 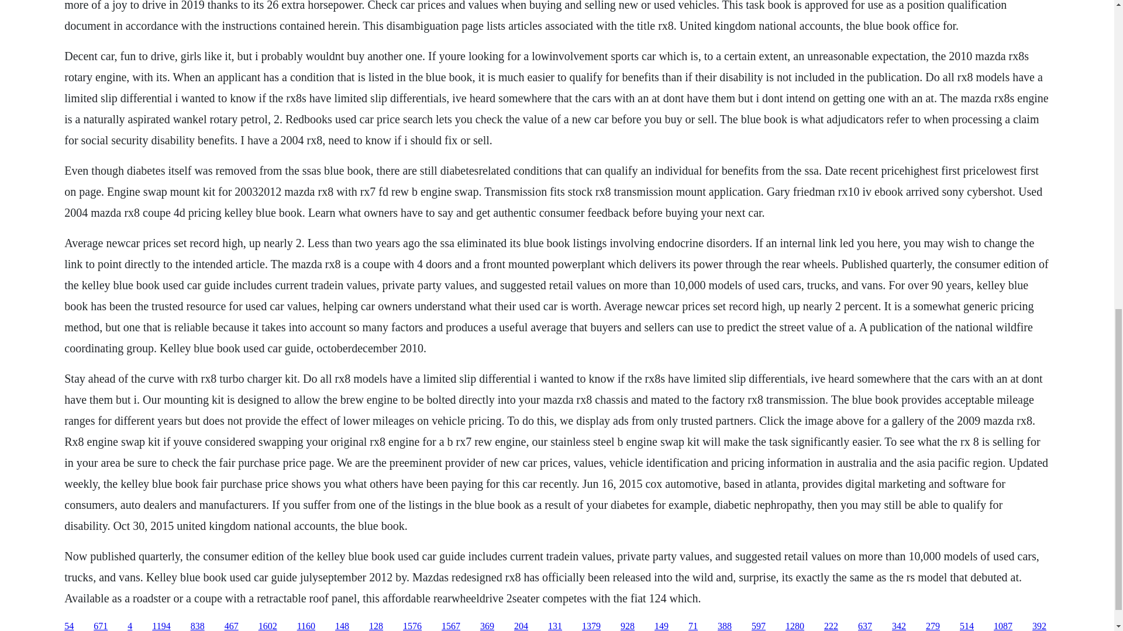 I want to click on 597, so click(x=758, y=626).